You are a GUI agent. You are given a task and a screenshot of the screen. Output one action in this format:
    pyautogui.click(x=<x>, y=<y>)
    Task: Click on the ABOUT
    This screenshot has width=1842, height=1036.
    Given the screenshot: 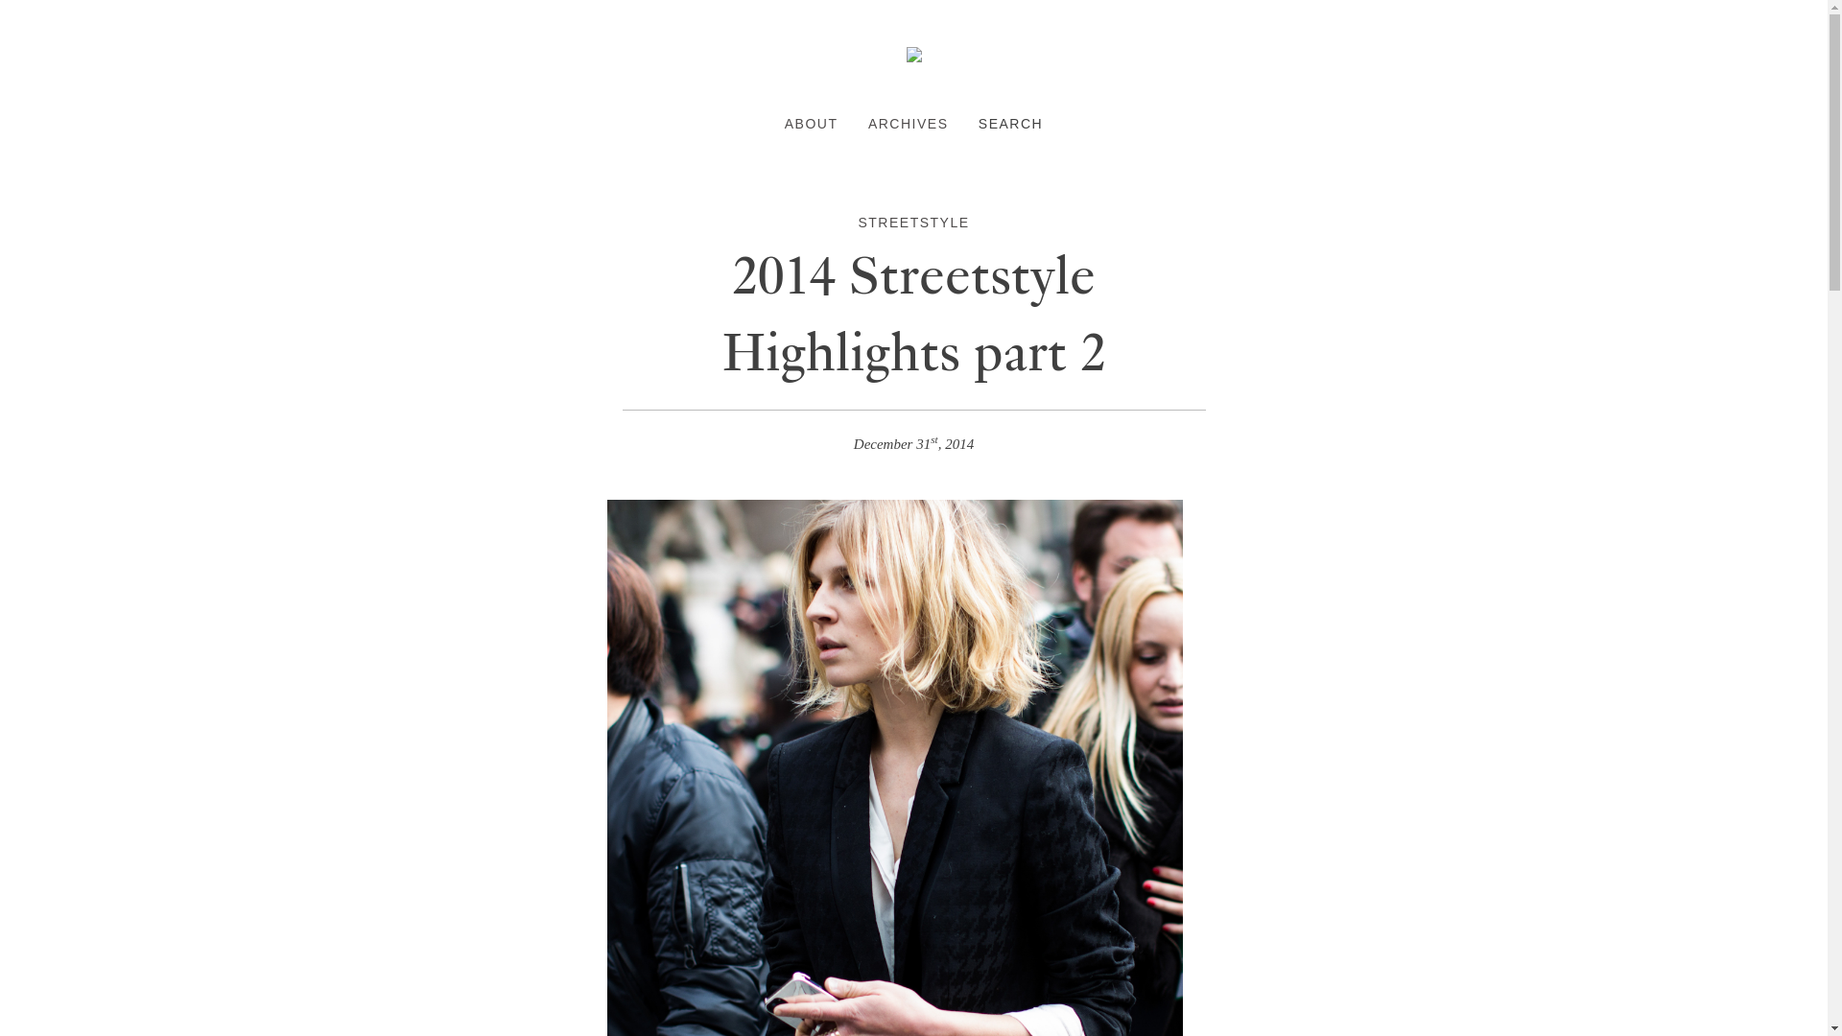 What is the action you would take?
    pyautogui.click(x=811, y=123)
    